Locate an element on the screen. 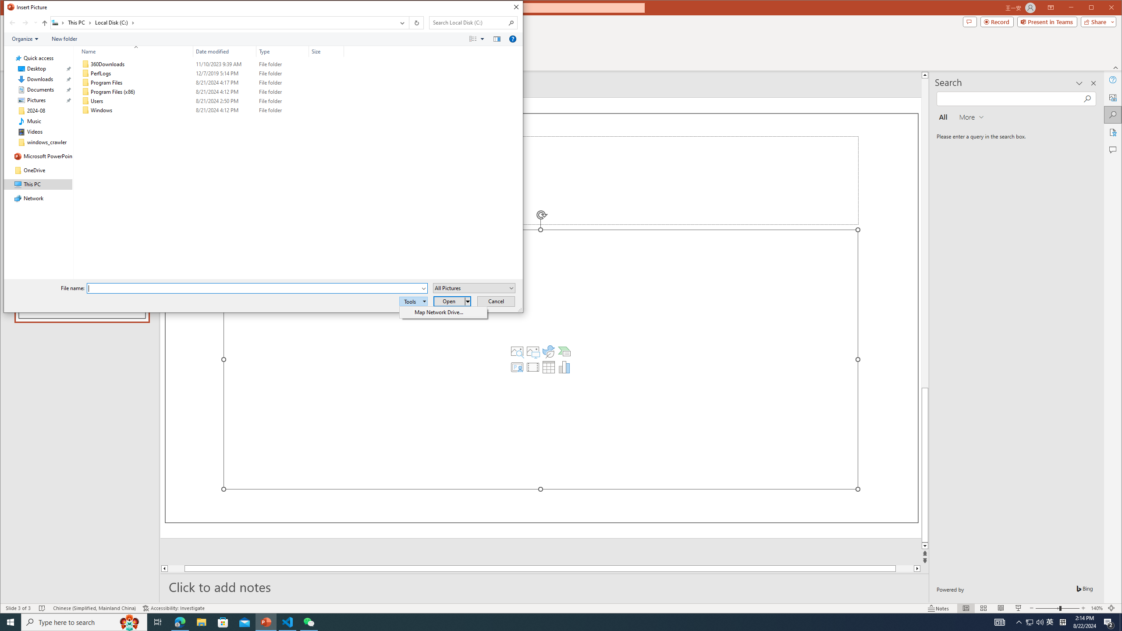 The height and width of the screenshot is (631, 1122). Search is located at coordinates (511, 23).